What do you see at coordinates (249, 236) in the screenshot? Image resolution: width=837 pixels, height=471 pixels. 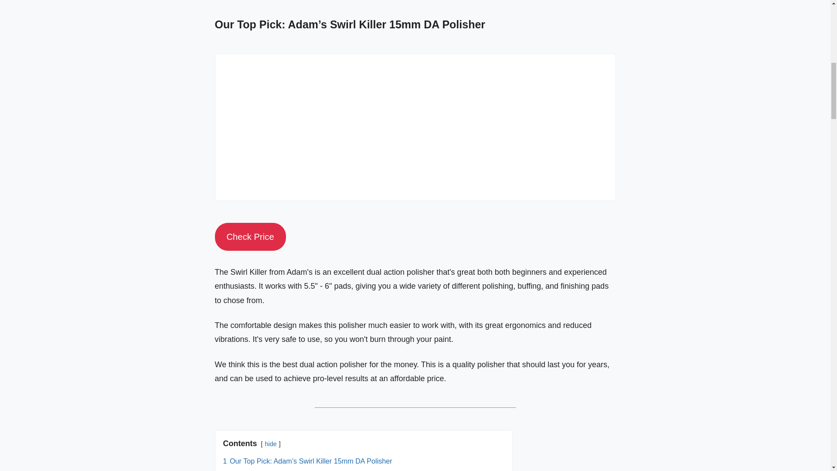 I see `Check Price` at bounding box center [249, 236].